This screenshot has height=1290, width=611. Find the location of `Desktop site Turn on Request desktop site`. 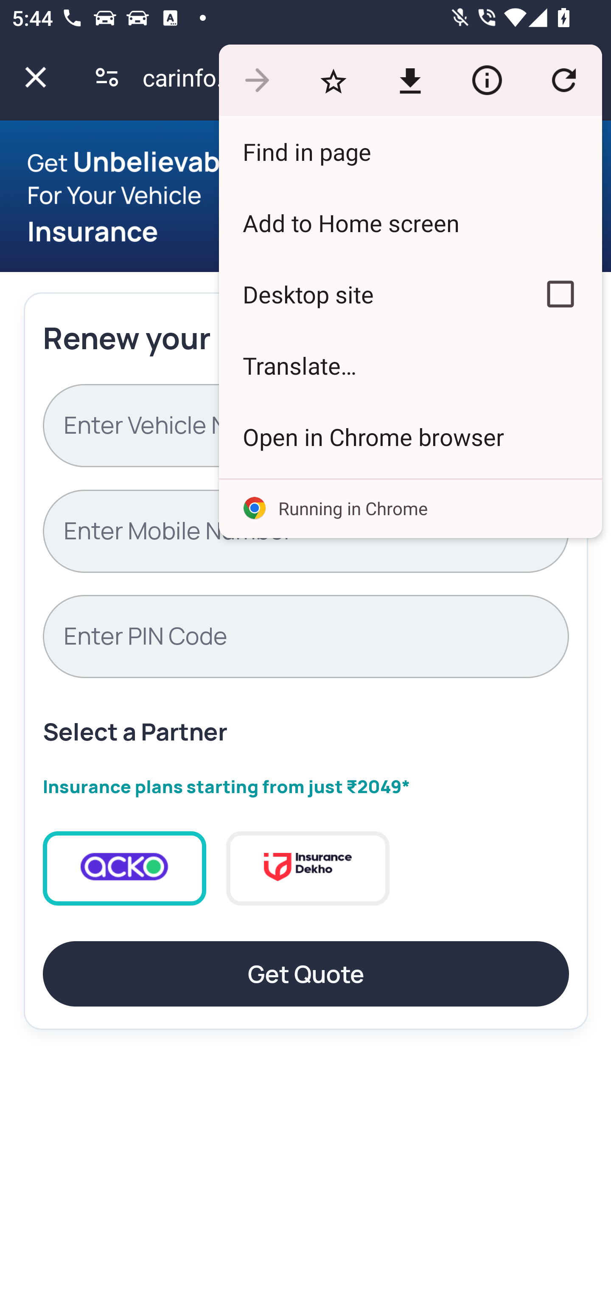

Desktop site Turn on Request desktop site is located at coordinates (368, 294).